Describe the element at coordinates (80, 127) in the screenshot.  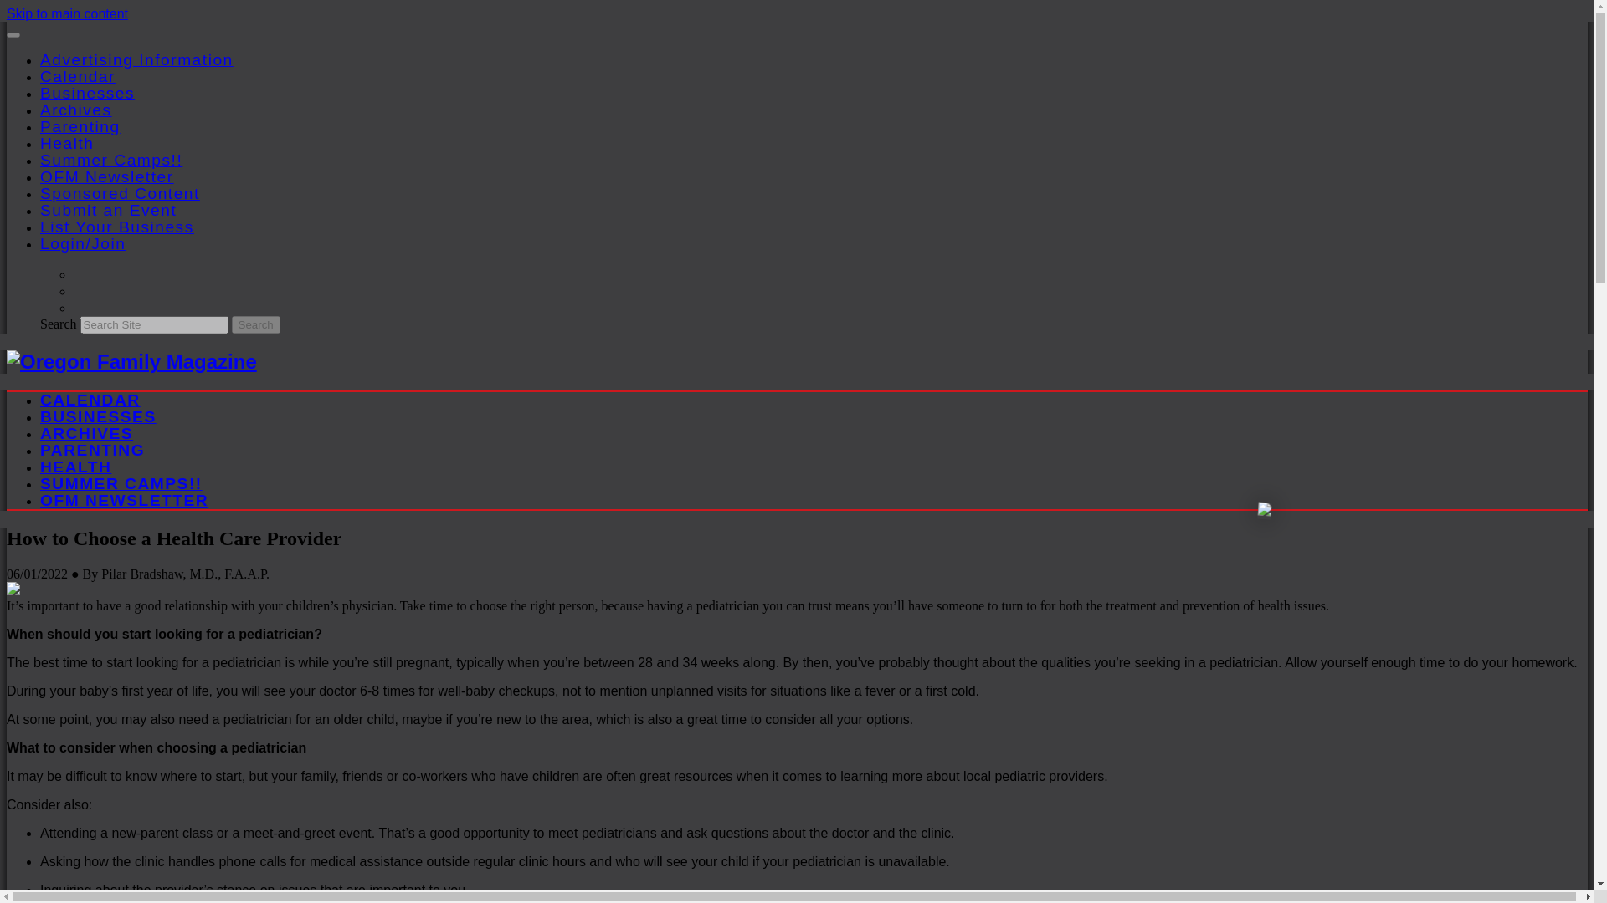
I see `Parenting` at that location.